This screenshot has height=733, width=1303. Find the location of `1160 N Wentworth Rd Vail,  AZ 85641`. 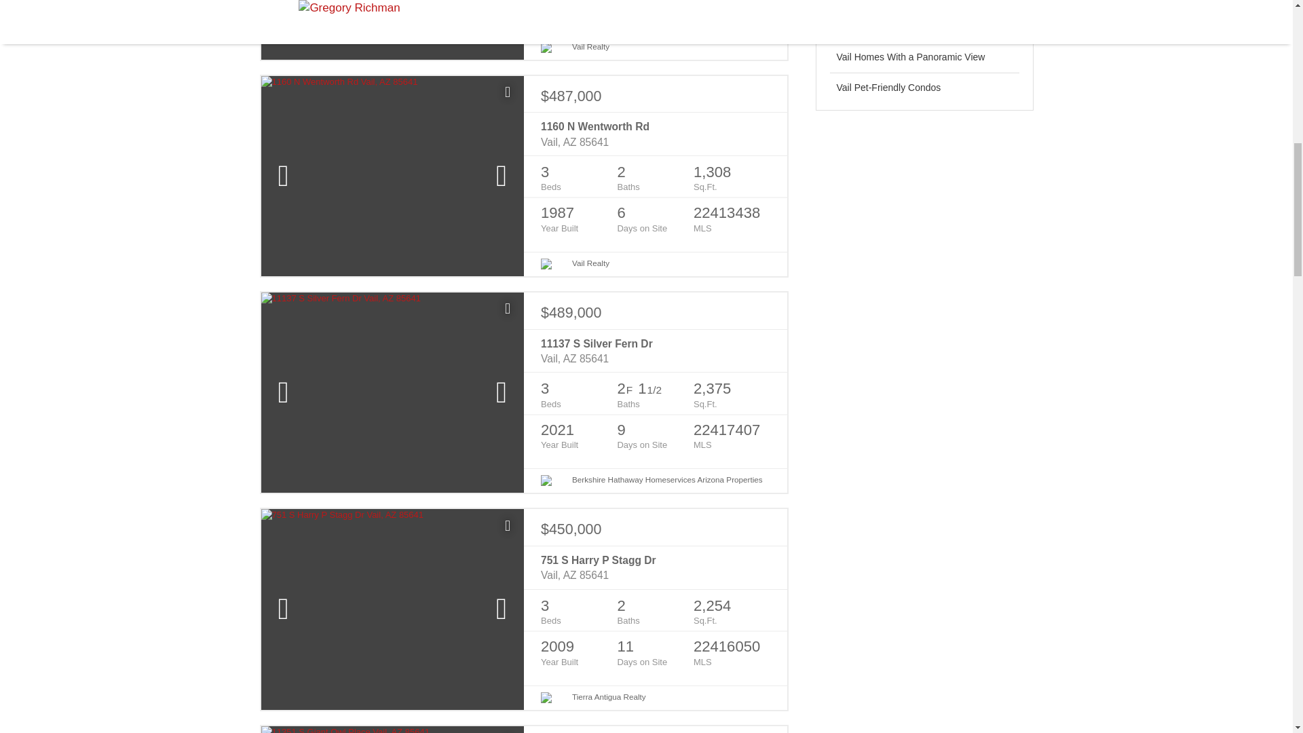

1160 N Wentworth Rd Vail,  AZ 85641 is located at coordinates (655, 134).